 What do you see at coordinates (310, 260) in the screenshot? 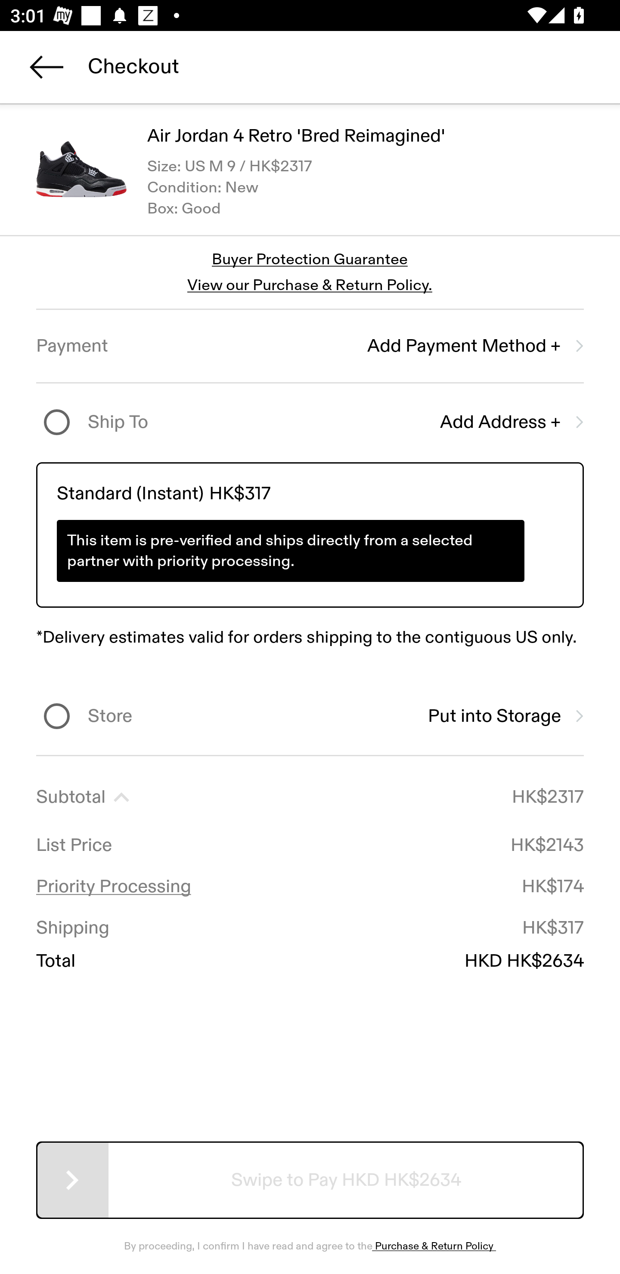
I see `Buyer Protection Guarantee` at bounding box center [310, 260].